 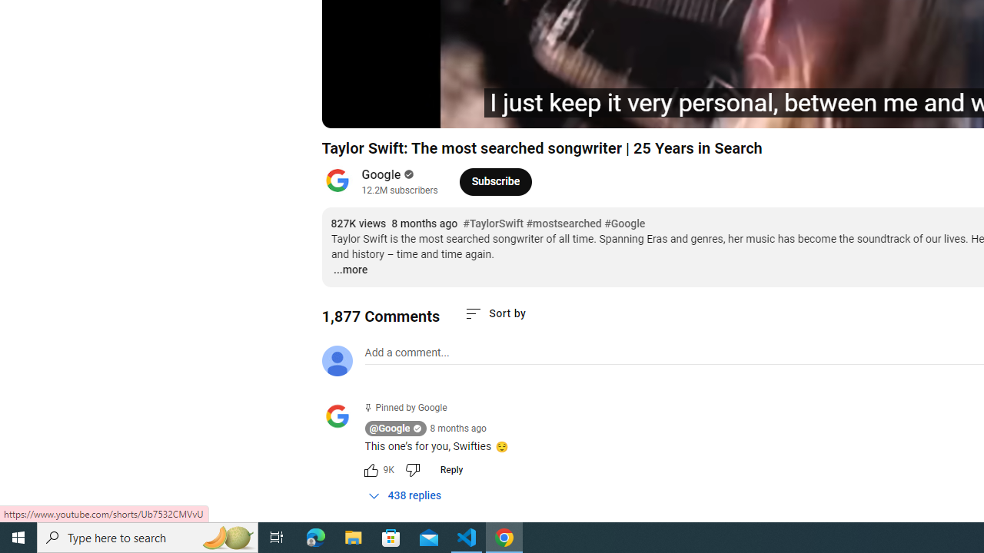 What do you see at coordinates (494, 224) in the screenshot?
I see `#TaylorSwift` at bounding box center [494, 224].